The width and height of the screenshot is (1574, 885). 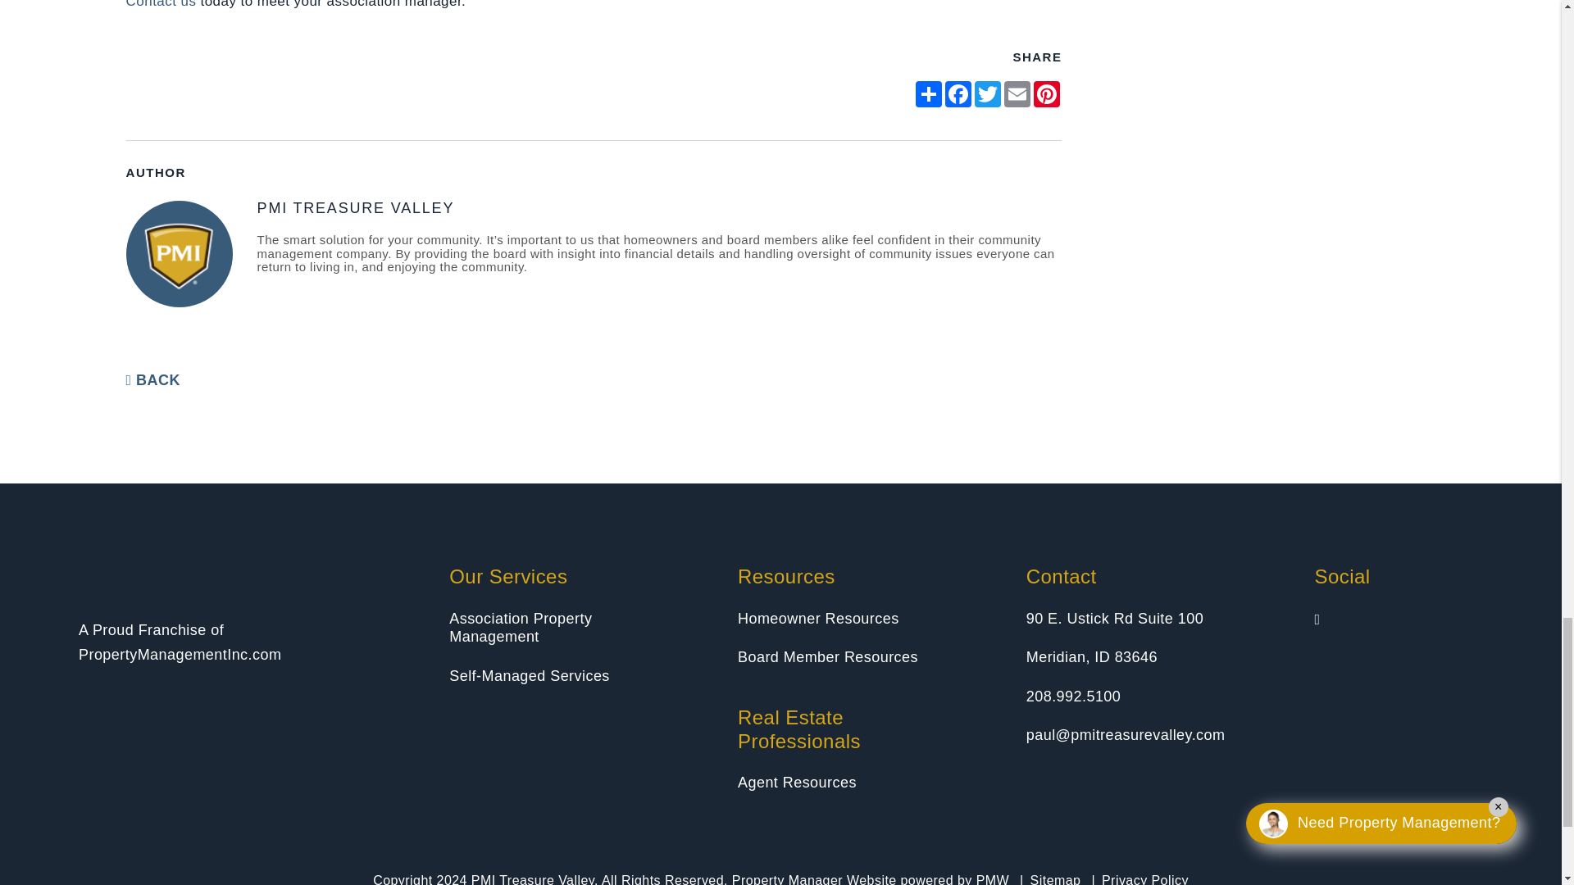 I want to click on opens in new window, so click(x=1017, y=93).